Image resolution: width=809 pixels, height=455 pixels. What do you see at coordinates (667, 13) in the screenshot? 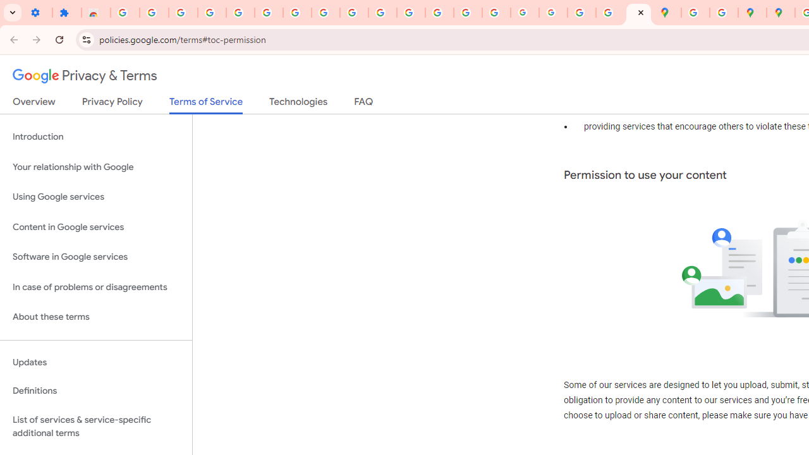
I see `Google Maps` at bounding box center [667, 13].